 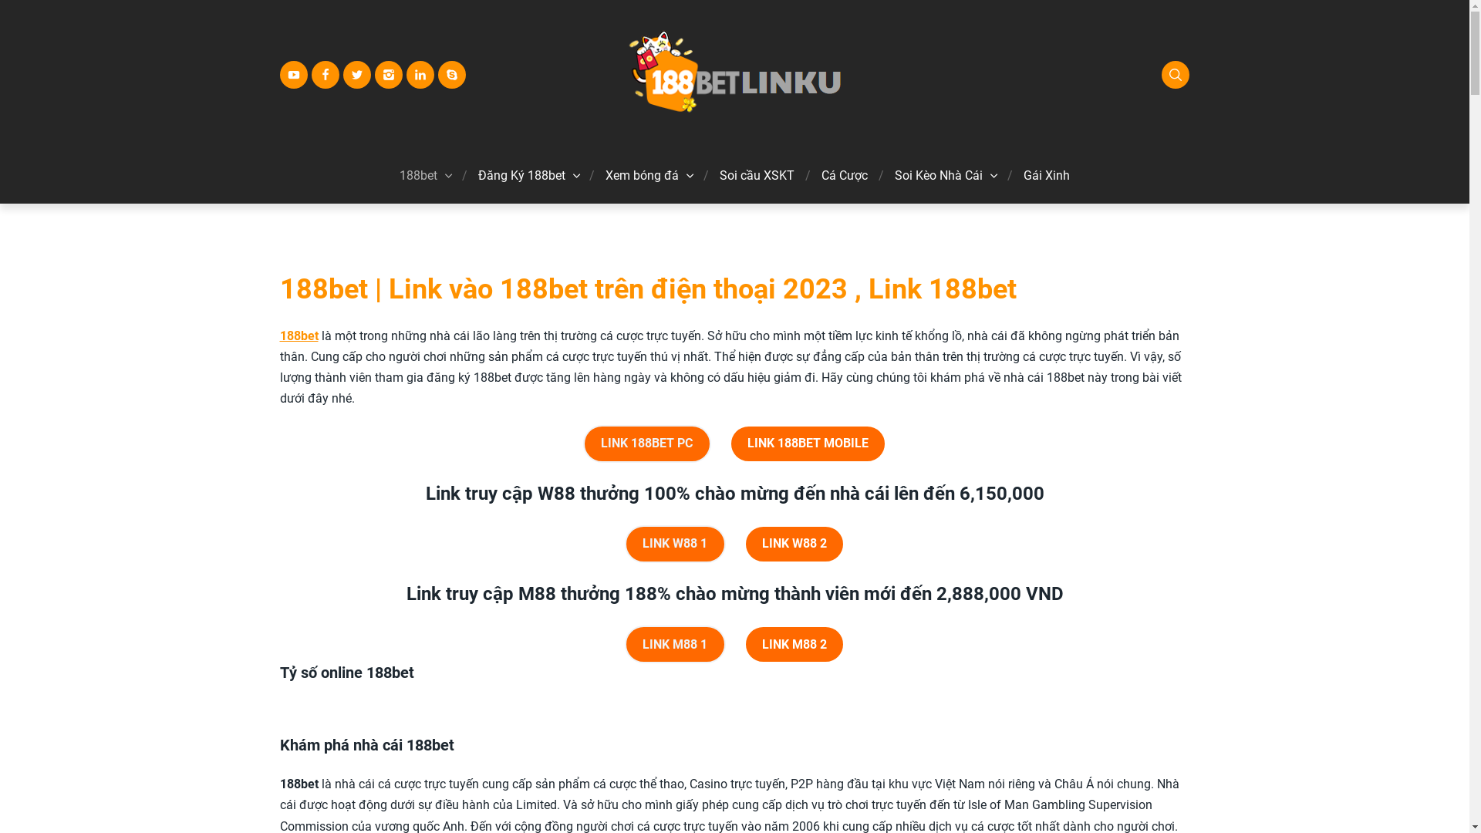 What do you see at coordinates (647, 444) in the screenshot?
I see `LINK 188BET PC` at bounding box center [647, 444].